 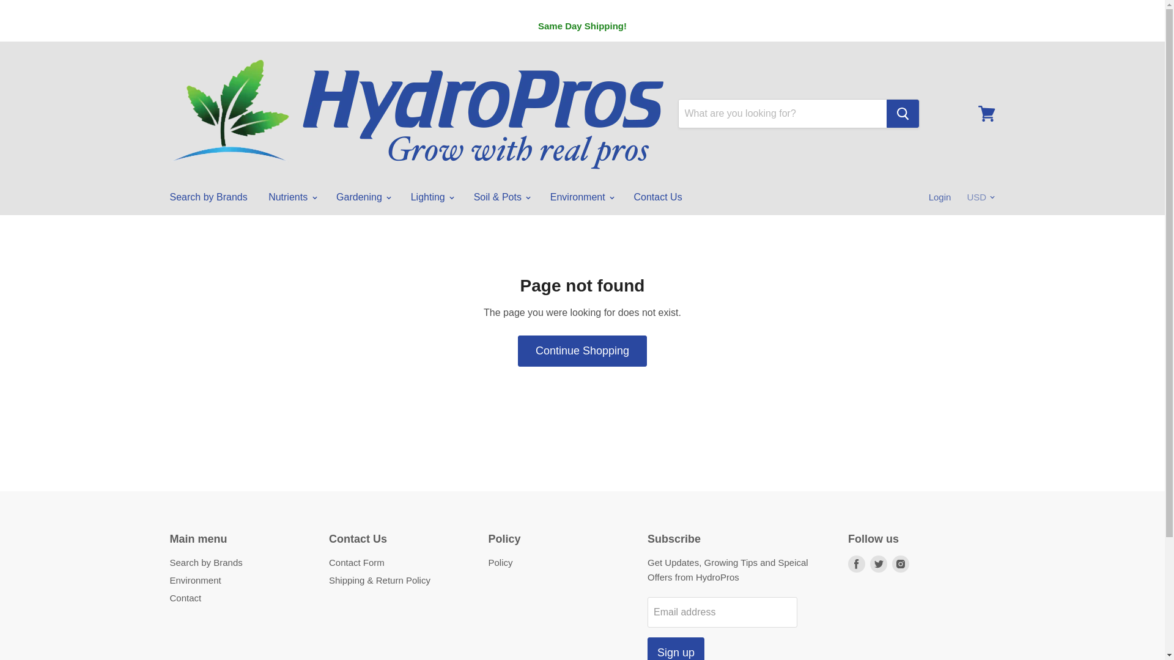 What do you see at coordinates (940, 197) in the screenshot?
I see `Login` at bounding box center [940, 197].